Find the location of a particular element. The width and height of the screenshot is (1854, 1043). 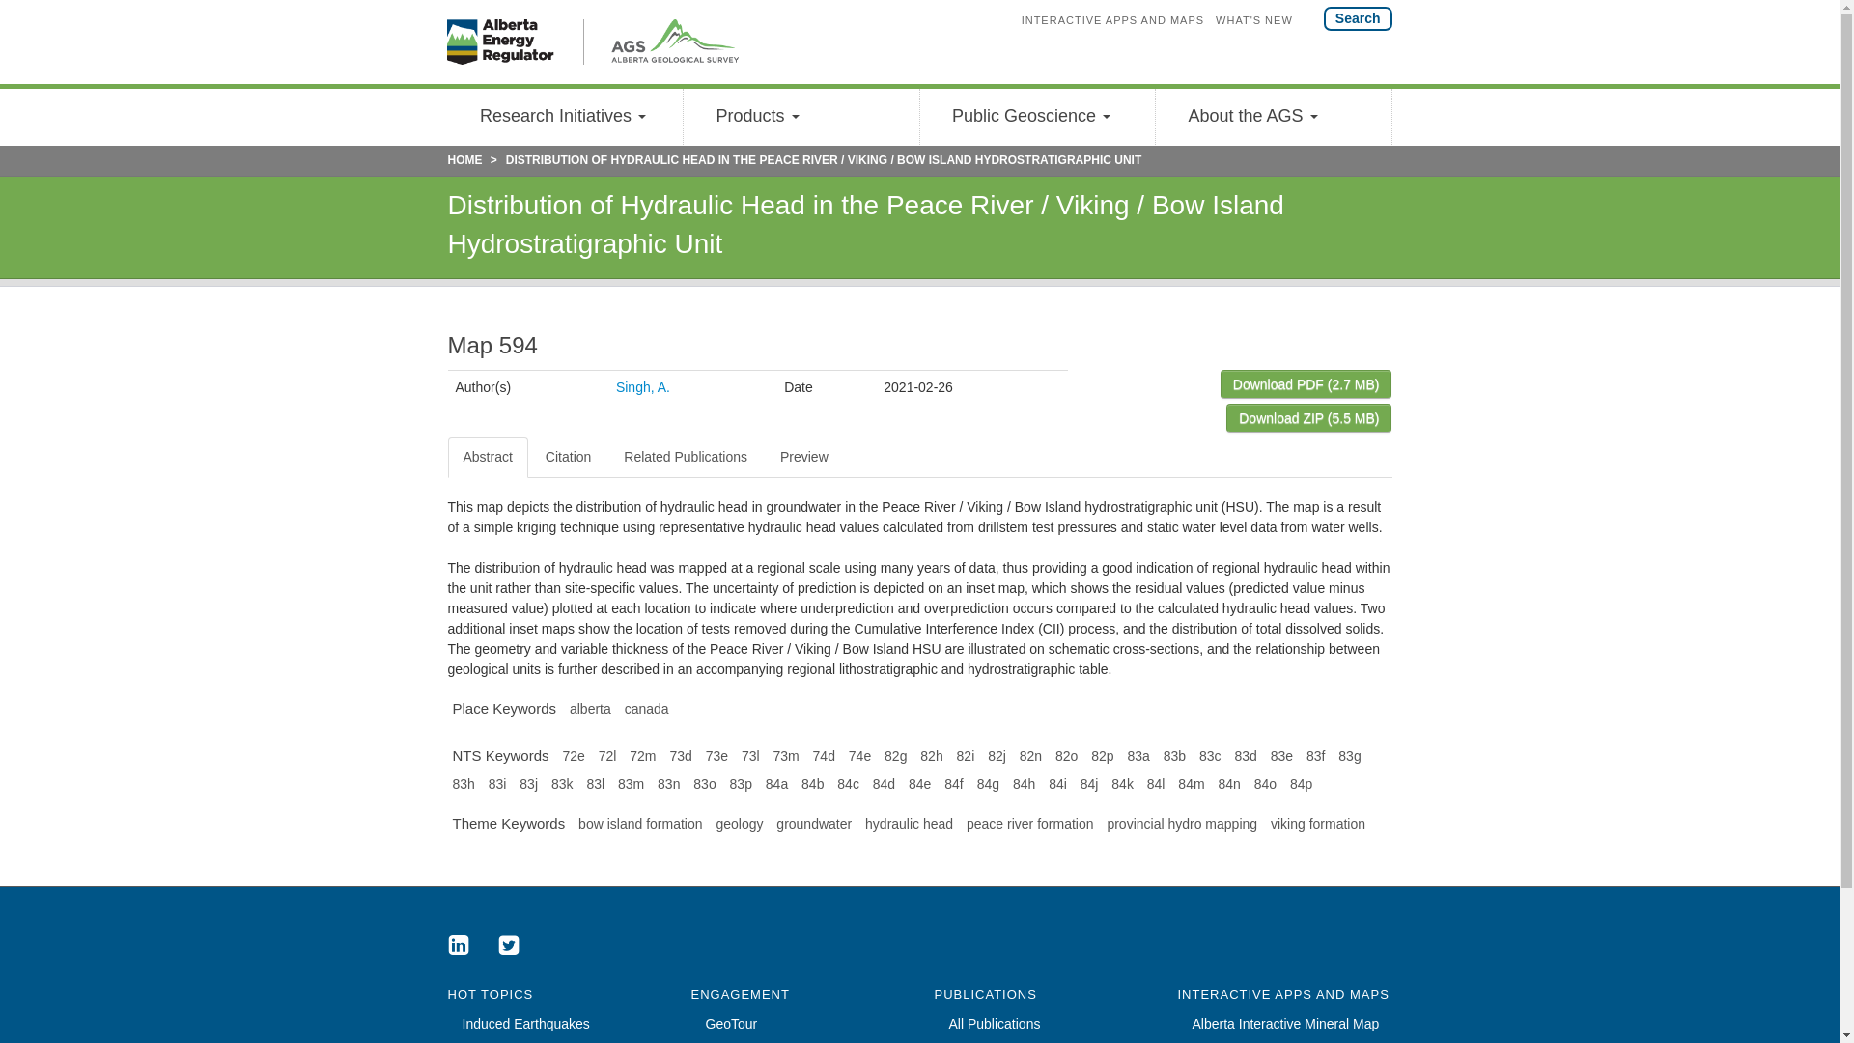

Alberta Geological Survey is located at coordinates (660, 42).